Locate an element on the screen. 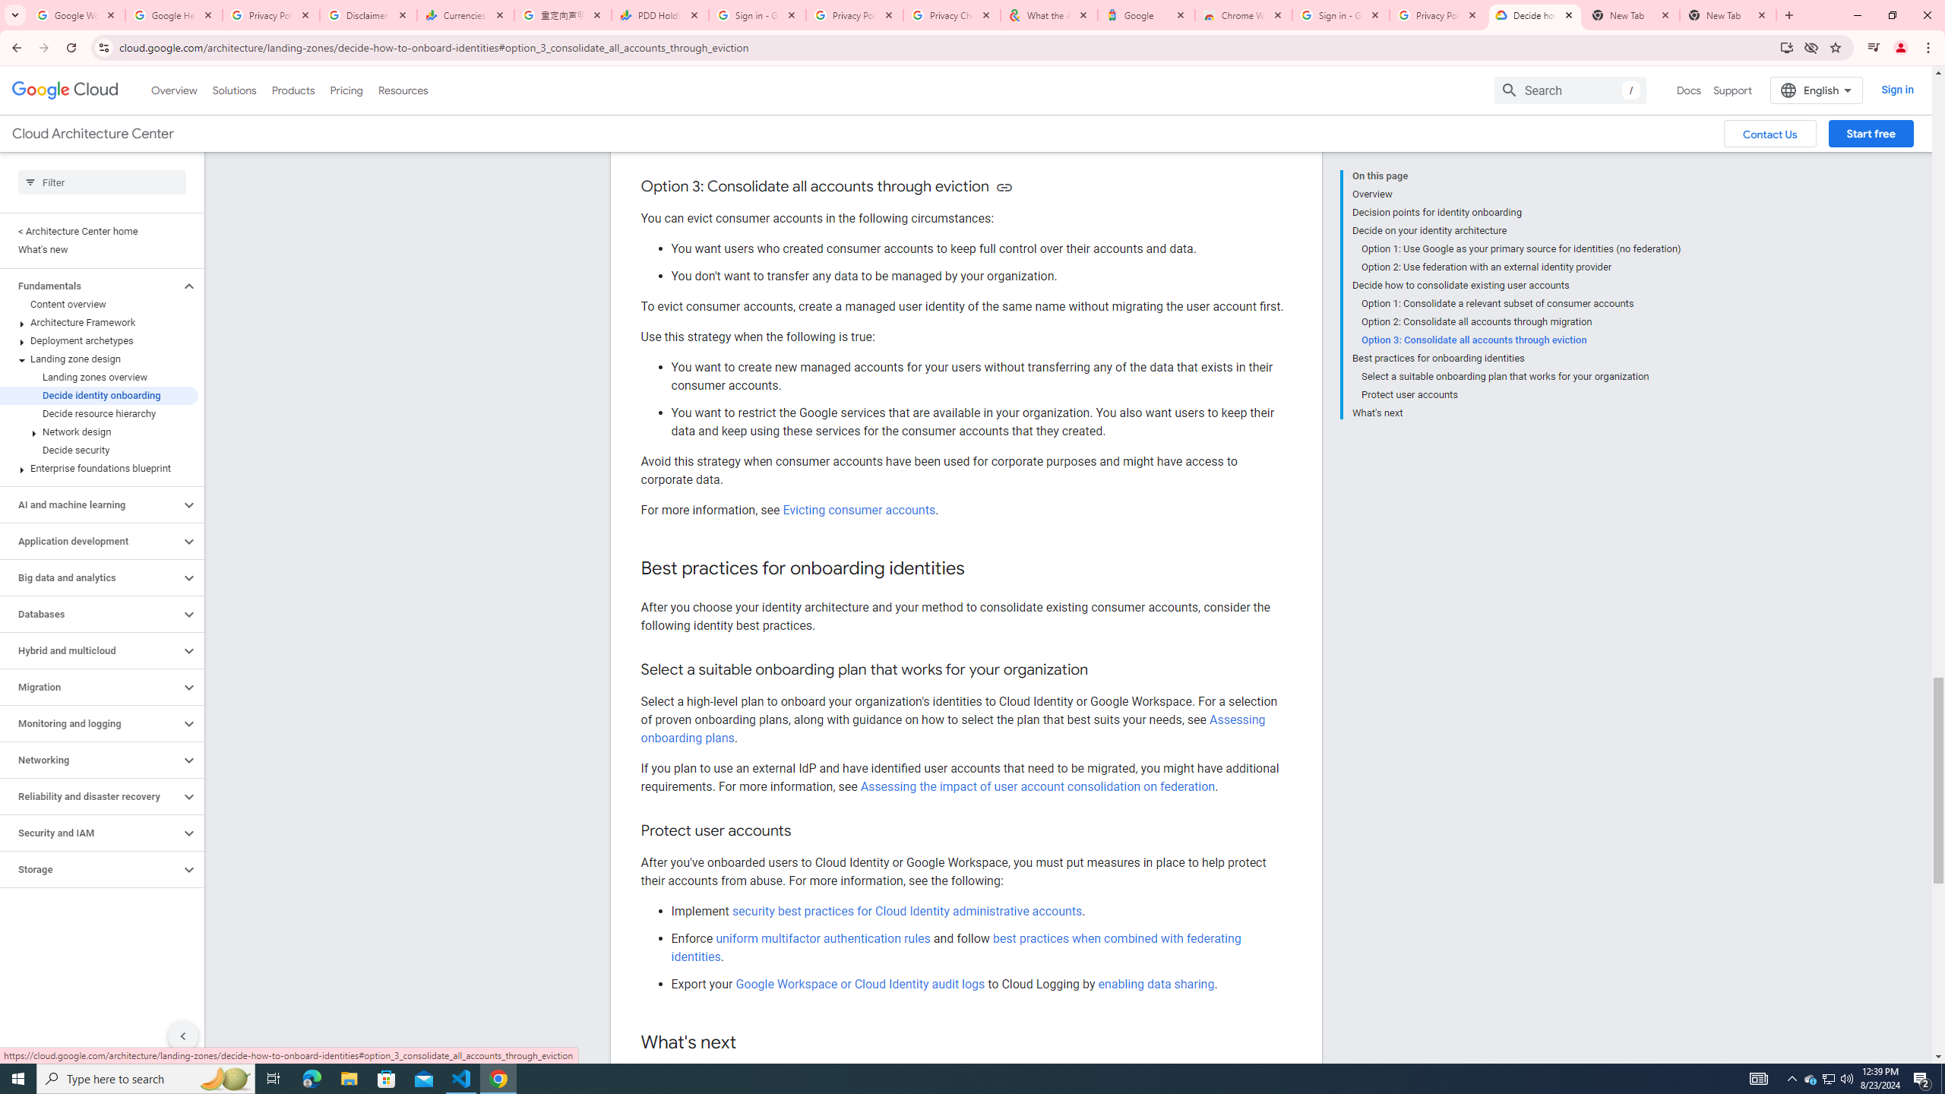 This screenshot has height=1094, width=1945. Databases is located at coordinates (90, 614).